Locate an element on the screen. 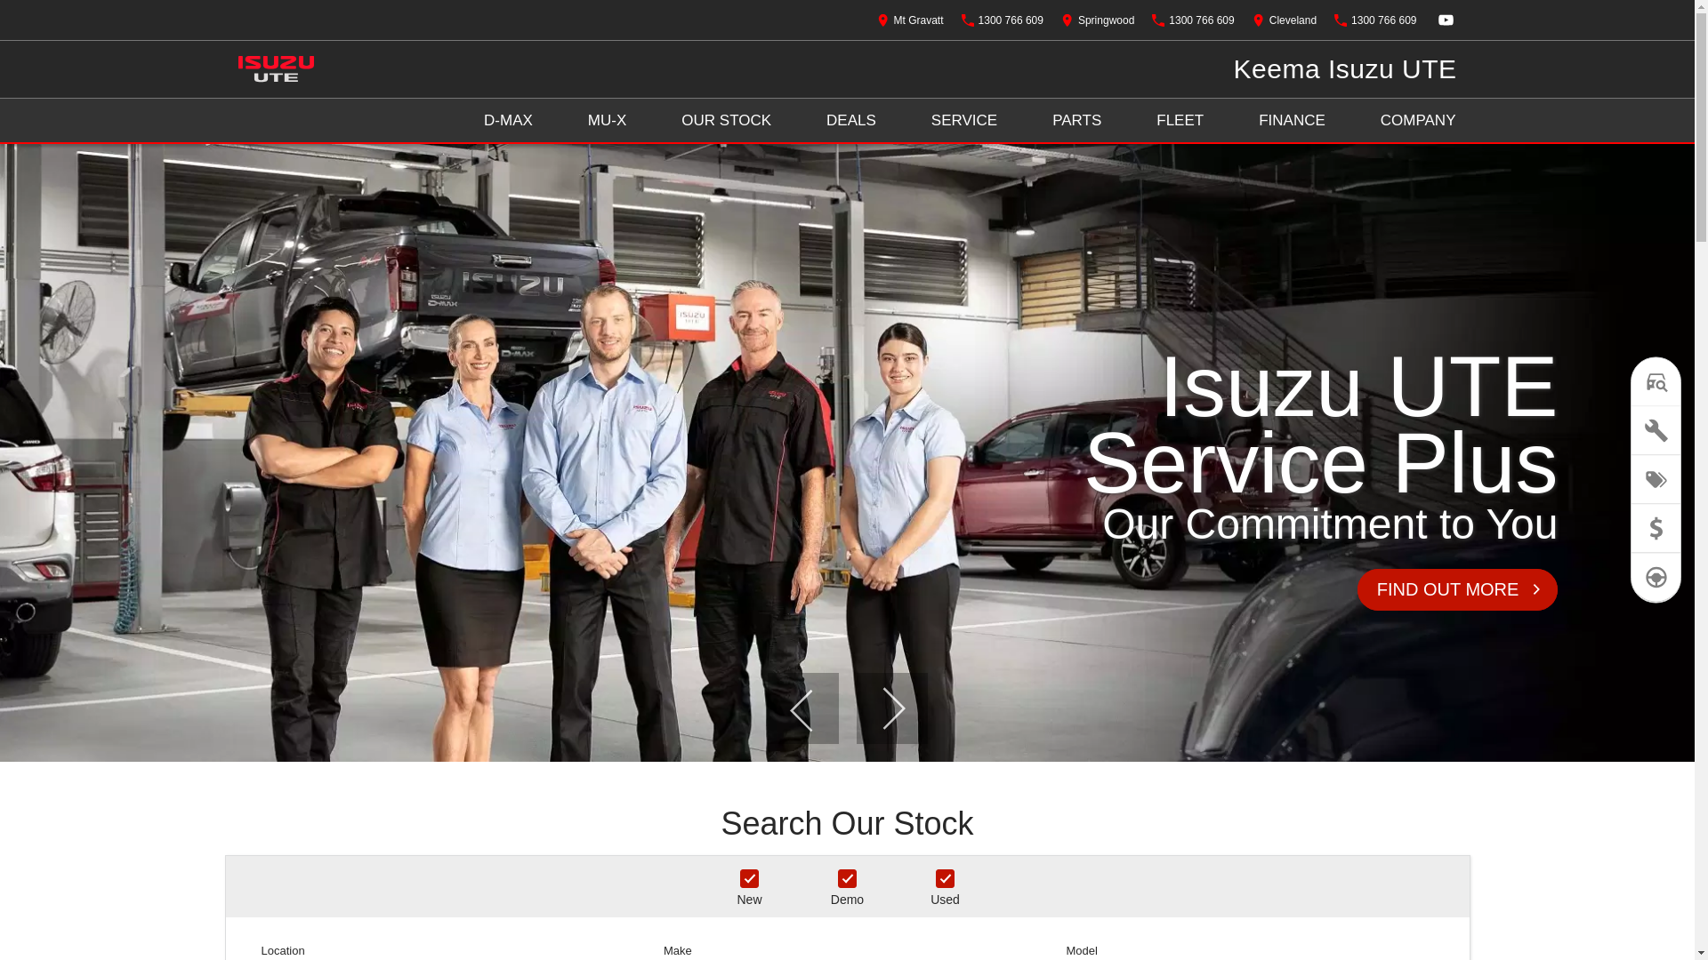  Previous is located at coordinates (802, 708).